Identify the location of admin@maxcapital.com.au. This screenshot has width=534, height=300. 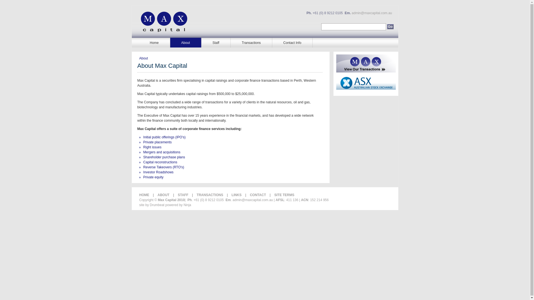
(253, 200).